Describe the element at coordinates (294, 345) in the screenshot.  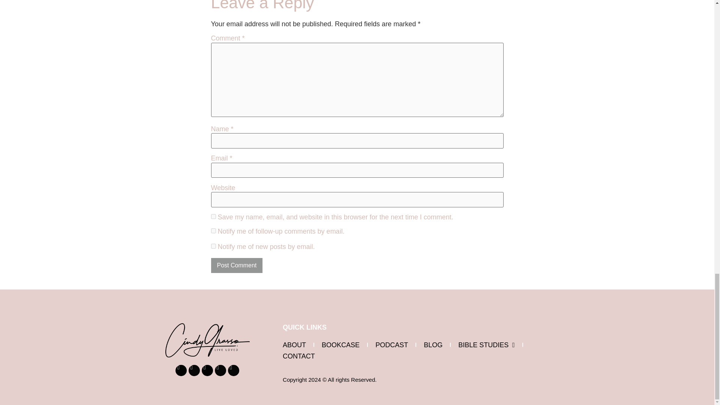
I see `ABOUT` at that location.